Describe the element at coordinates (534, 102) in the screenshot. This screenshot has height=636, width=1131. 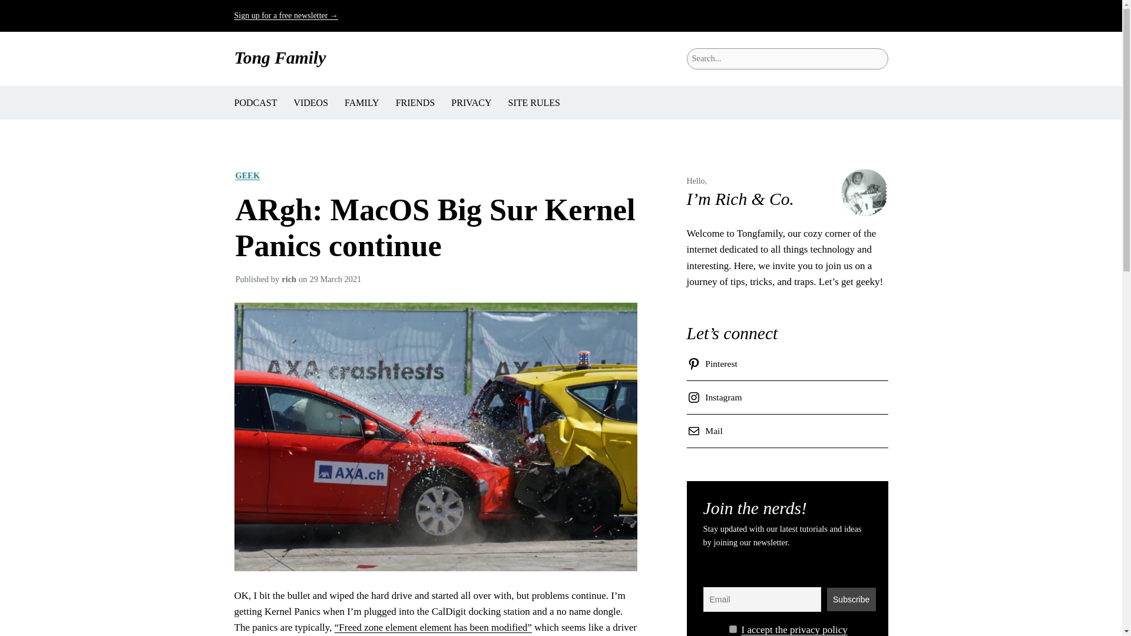
I see `SITE RULES` at that location.